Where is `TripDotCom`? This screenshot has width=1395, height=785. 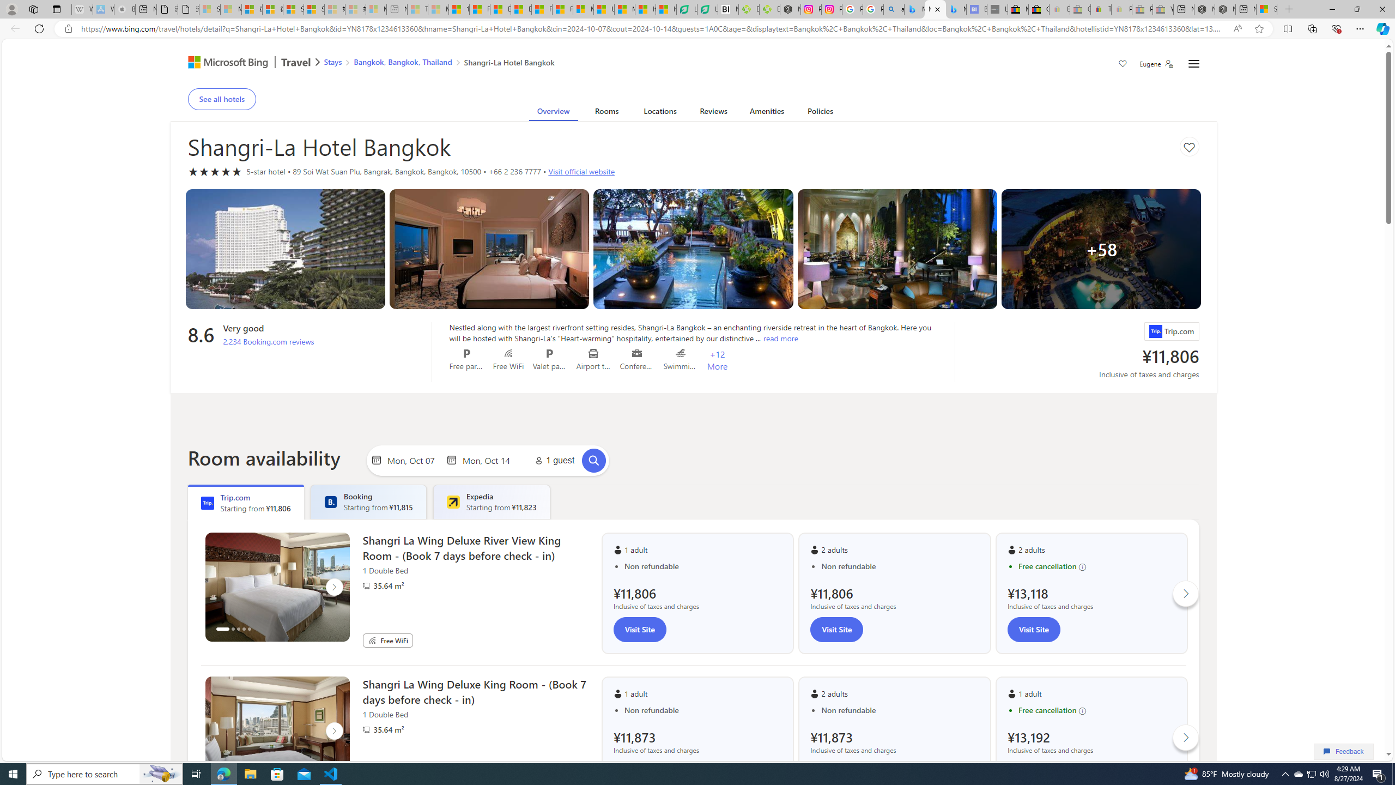 TripDotCom is located at coordinates (208, 503).